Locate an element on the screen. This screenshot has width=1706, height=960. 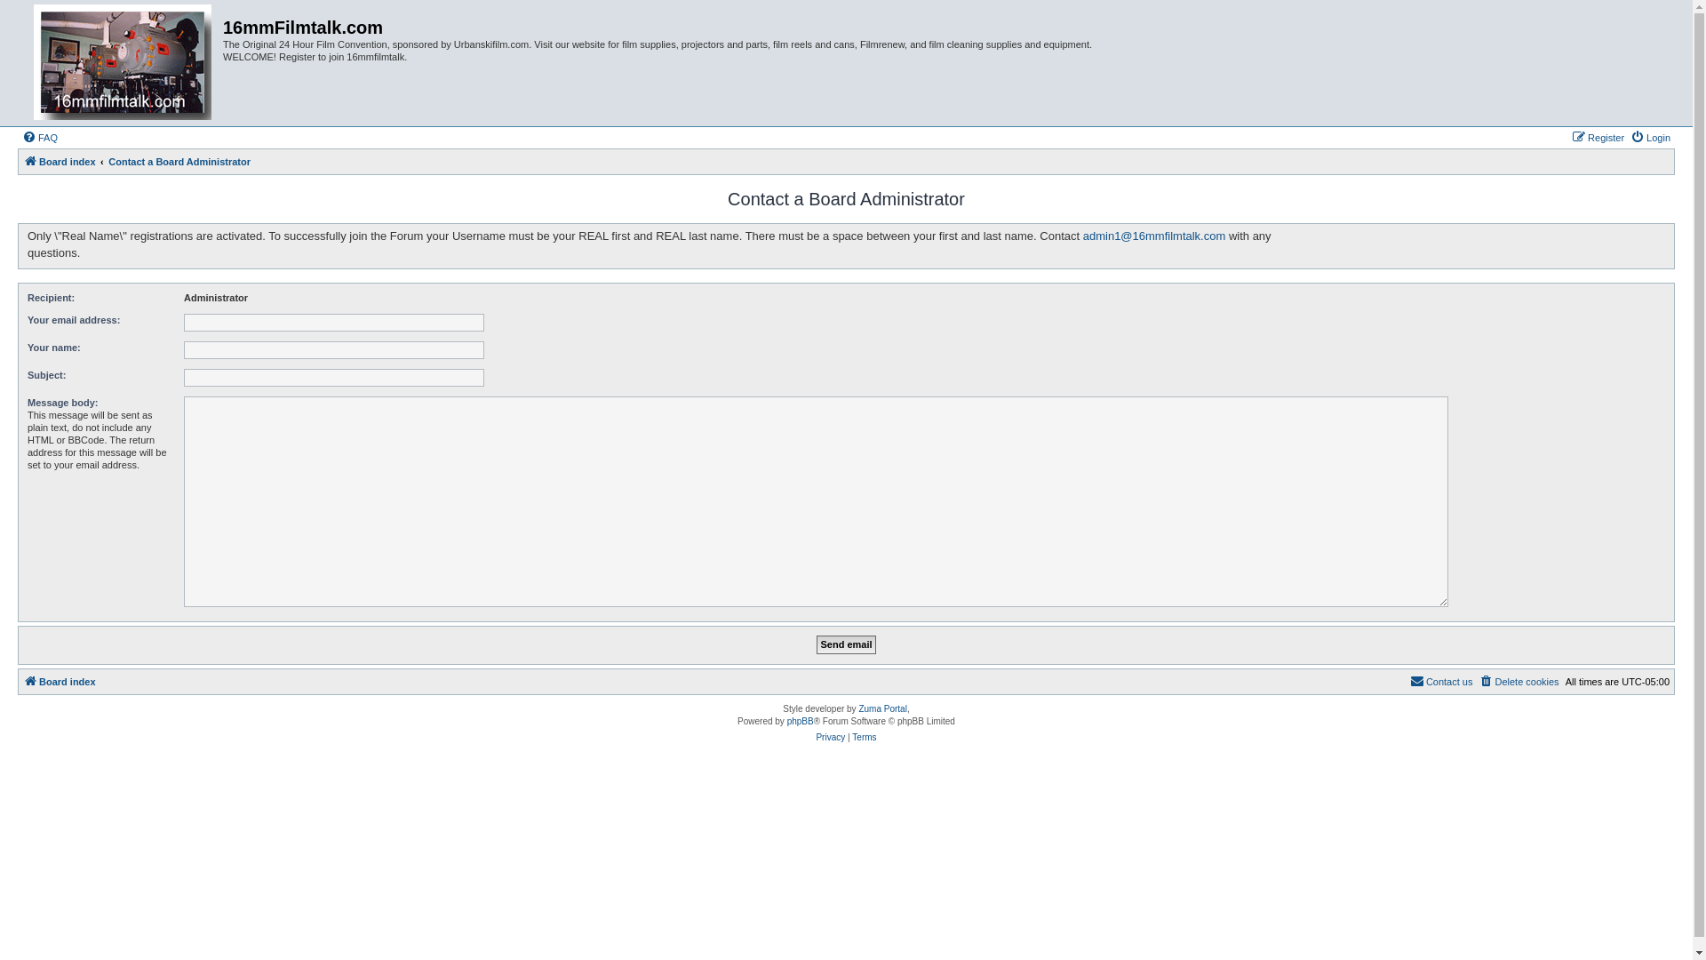
Login is located at coordinates (1651, 138).